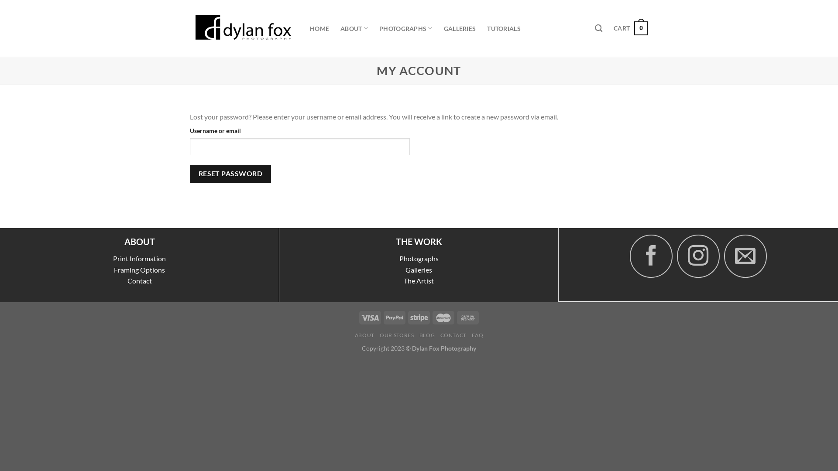 This screenshot has width=838, height=471. Describe the element at coordinates (140, 281) in the screenshot. I see `Contact` at that location.